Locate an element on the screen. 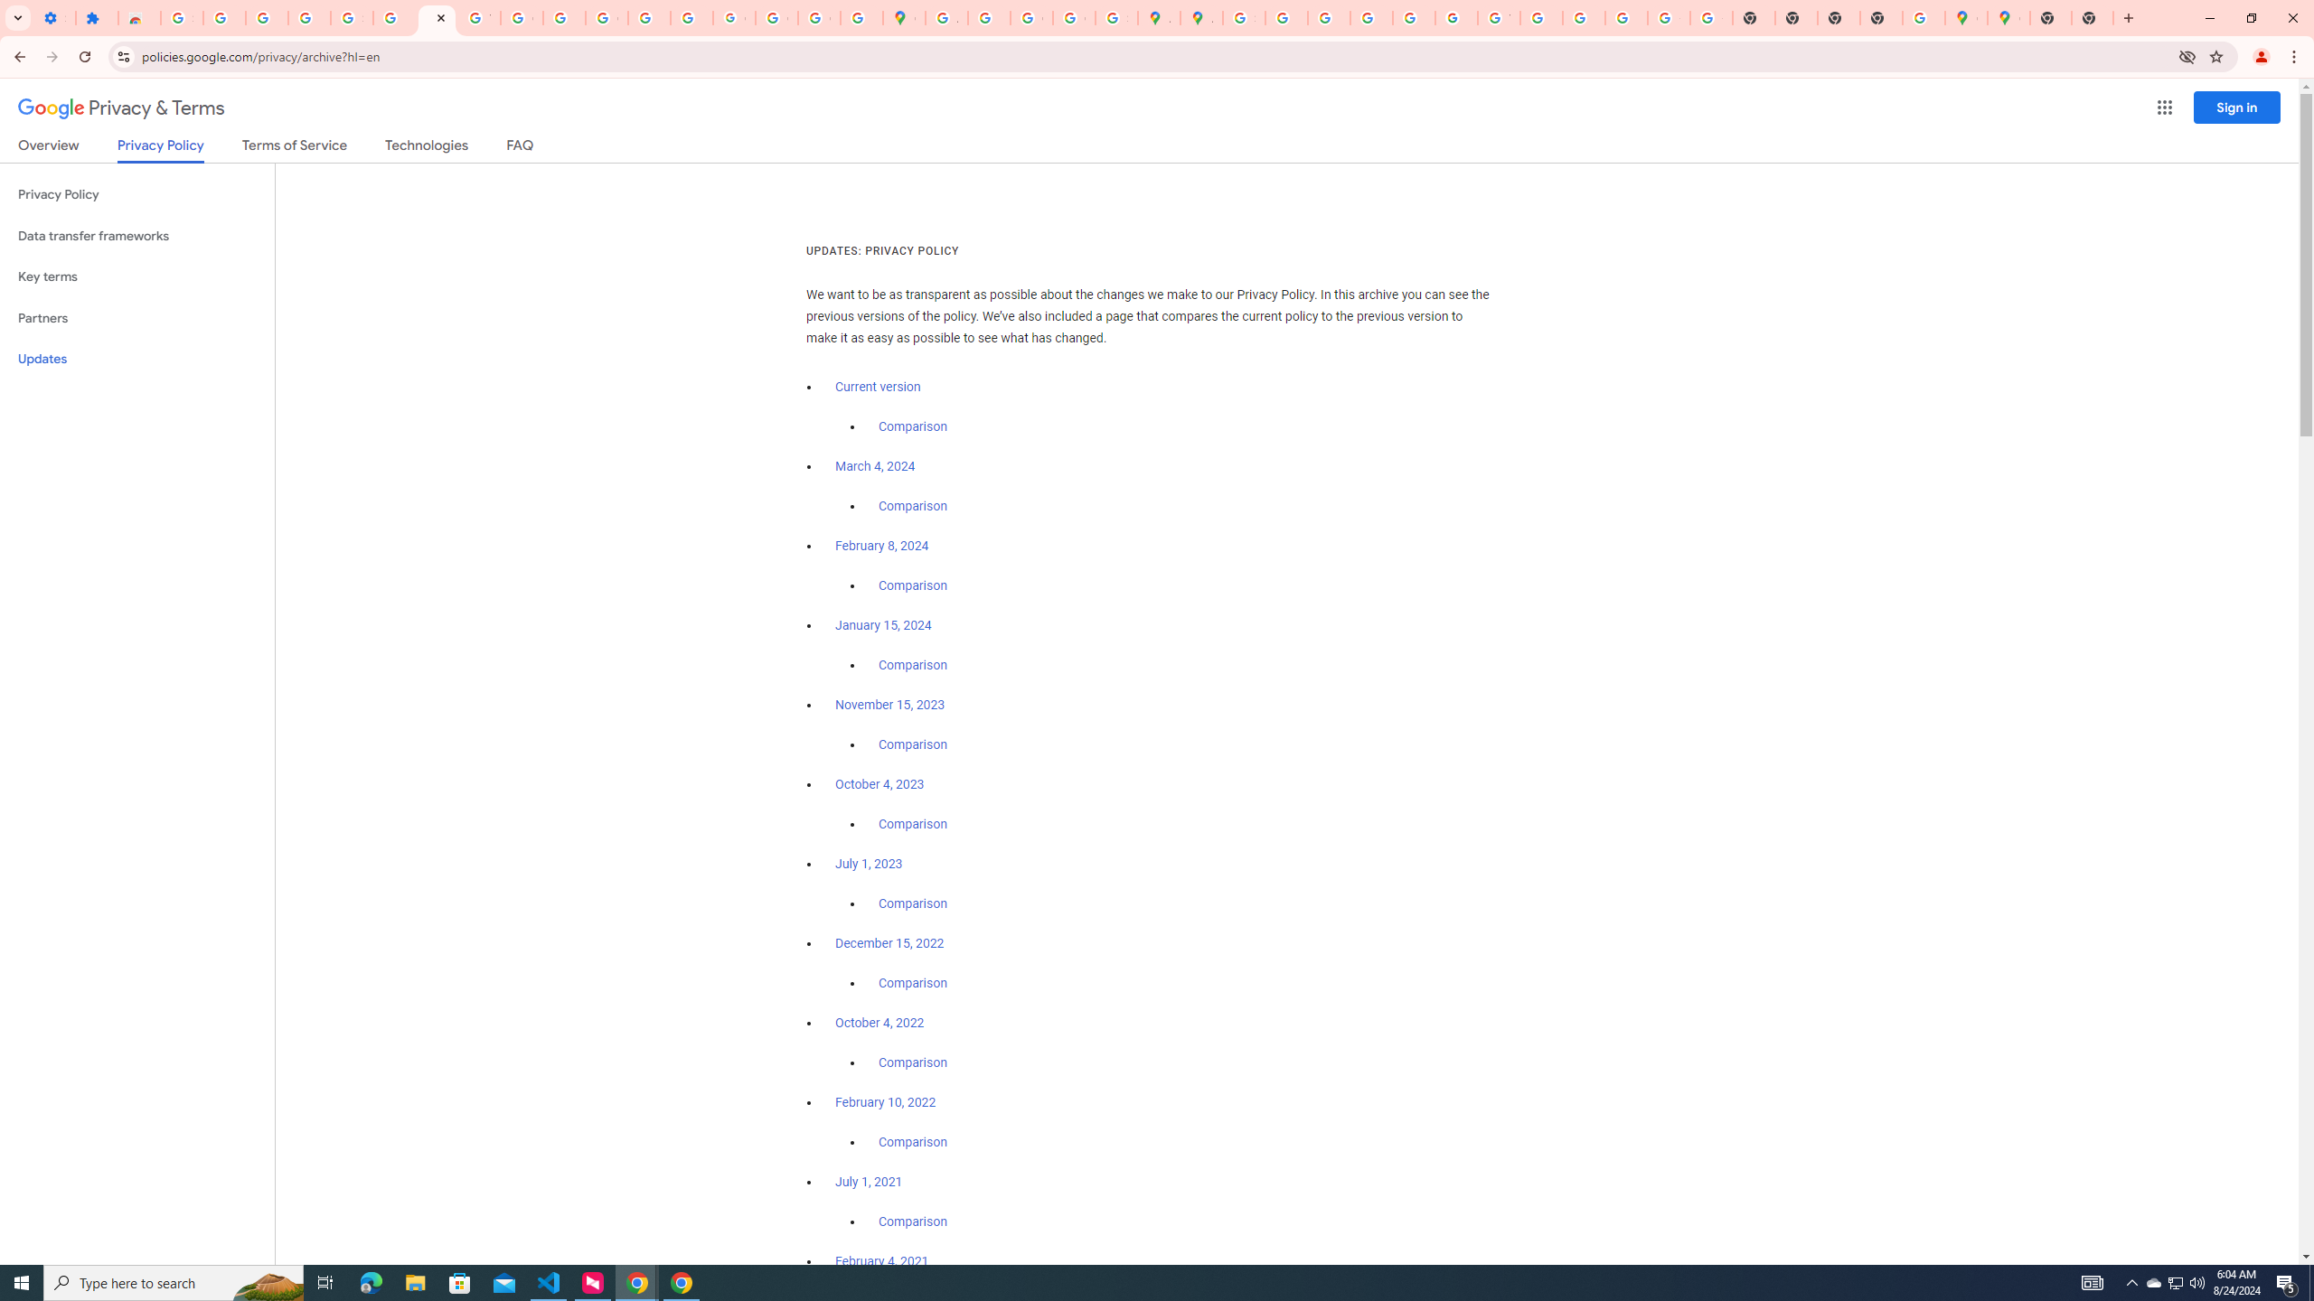  Privacy Help Center - Policies Help is located at coordinates (1329, 18).